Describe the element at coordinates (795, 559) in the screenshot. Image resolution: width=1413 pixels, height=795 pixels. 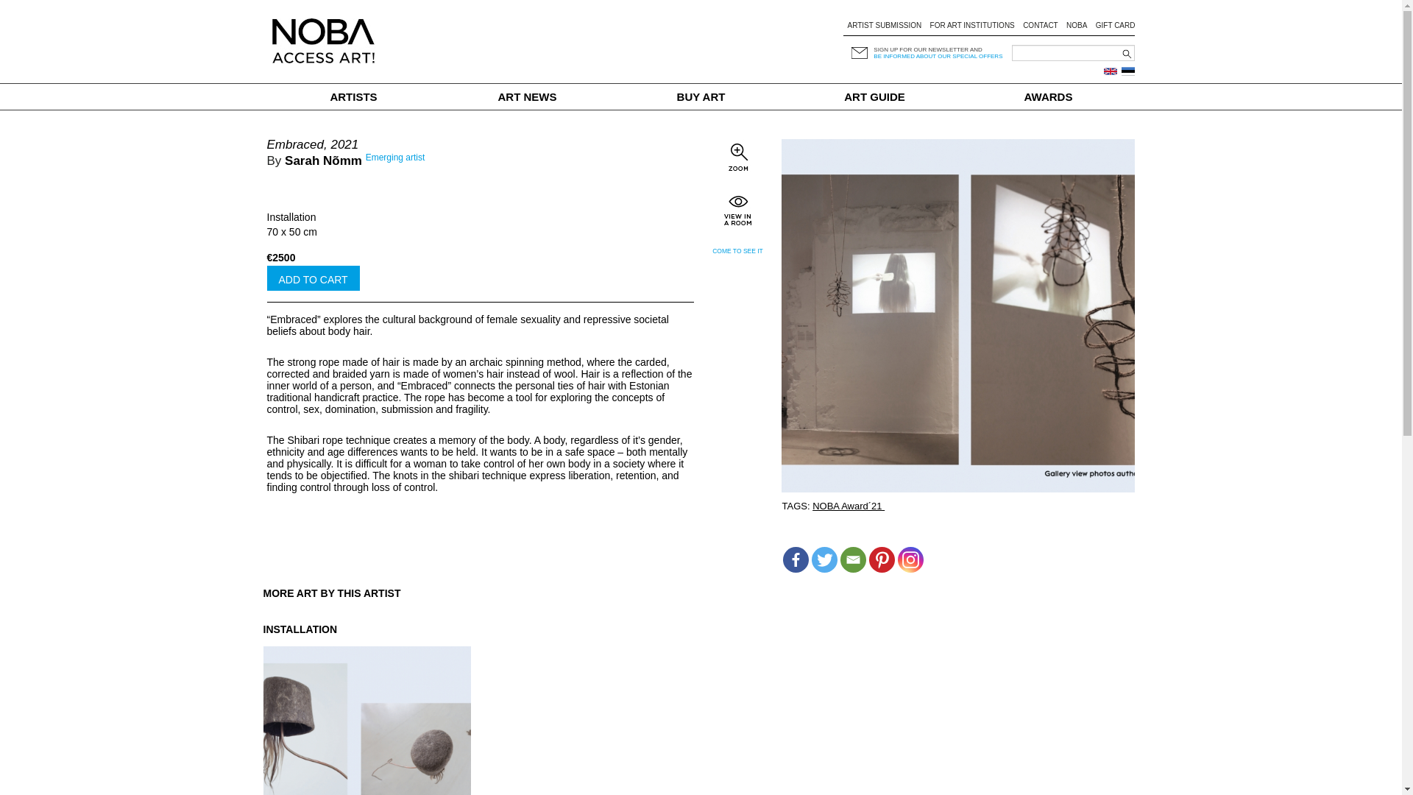
I see `Facebook` at that location.